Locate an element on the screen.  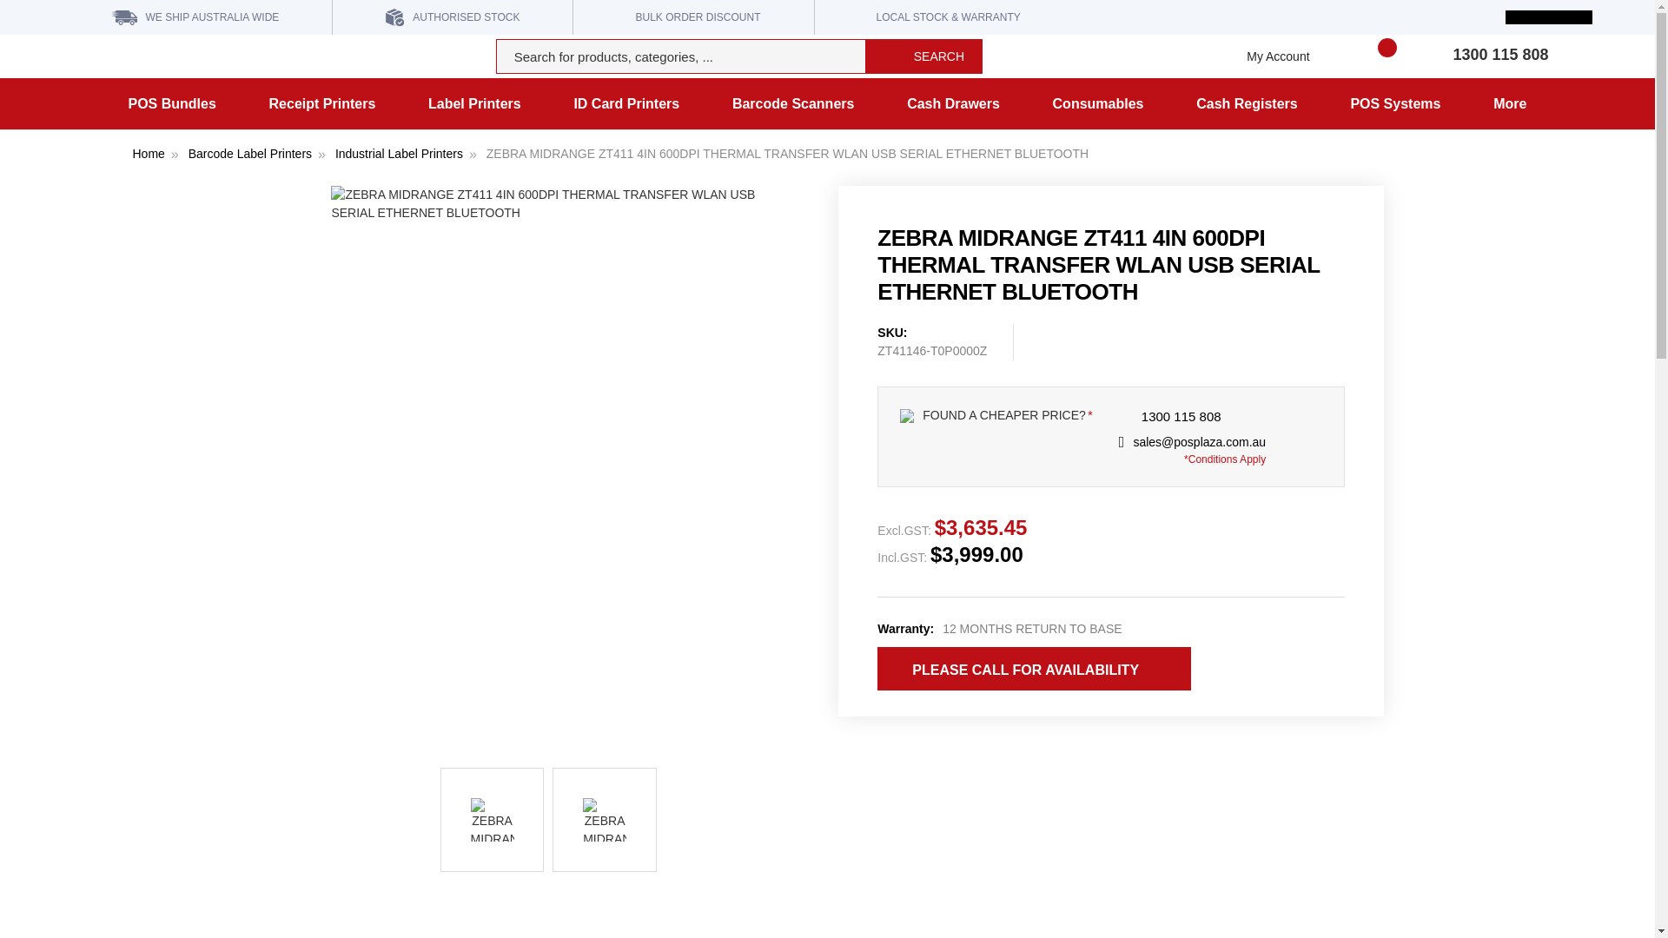
My Account is located at coordinates (1274, 56).